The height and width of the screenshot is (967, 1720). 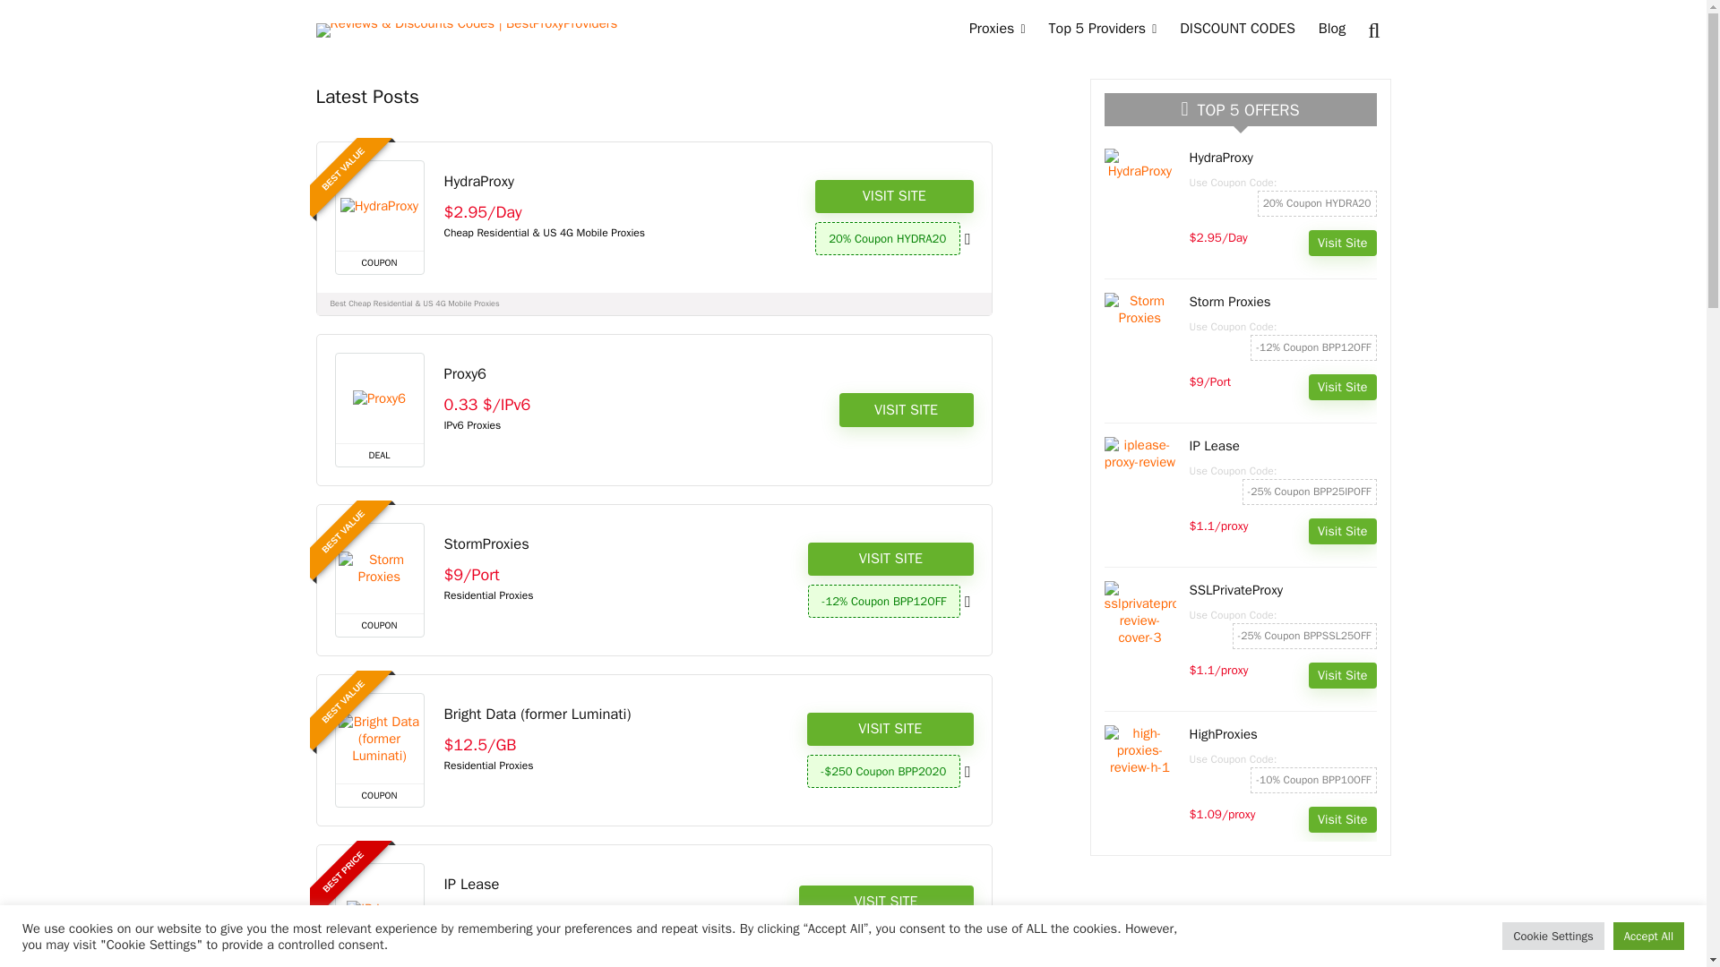 I want to click on VISIT SITE, so click(x=890, y=559).